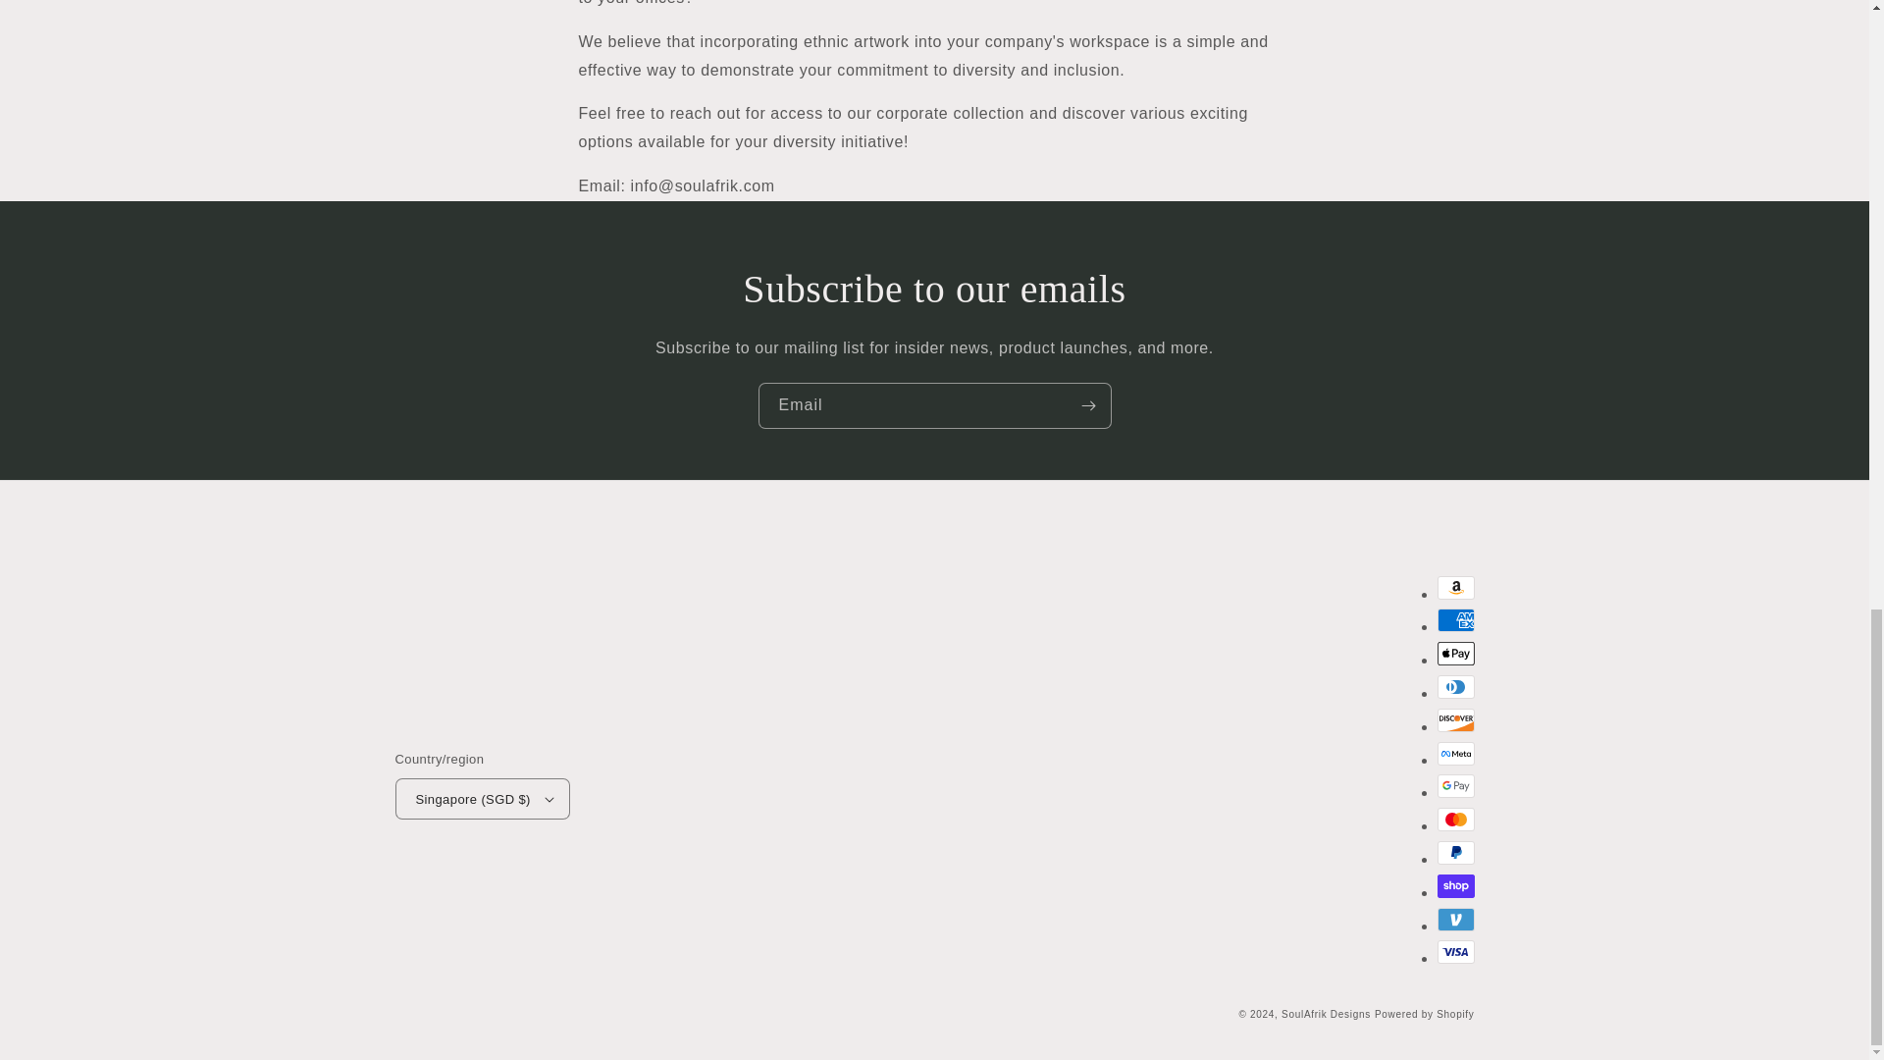  I want to click on Apple Pay, so click(1454, 654).